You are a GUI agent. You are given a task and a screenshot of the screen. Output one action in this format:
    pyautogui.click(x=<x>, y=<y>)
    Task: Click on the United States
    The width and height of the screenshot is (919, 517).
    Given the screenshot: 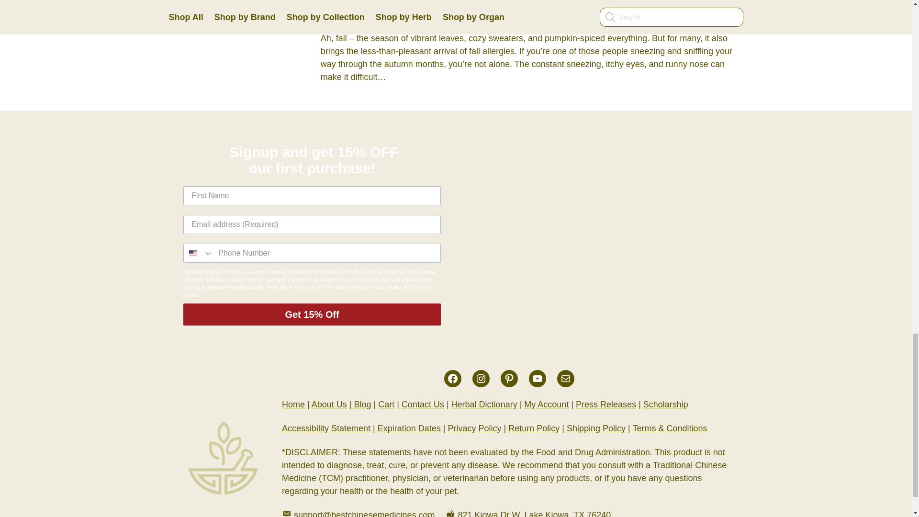 What is the action you would take?
    pyautogui.click(x=192, y=253)
    